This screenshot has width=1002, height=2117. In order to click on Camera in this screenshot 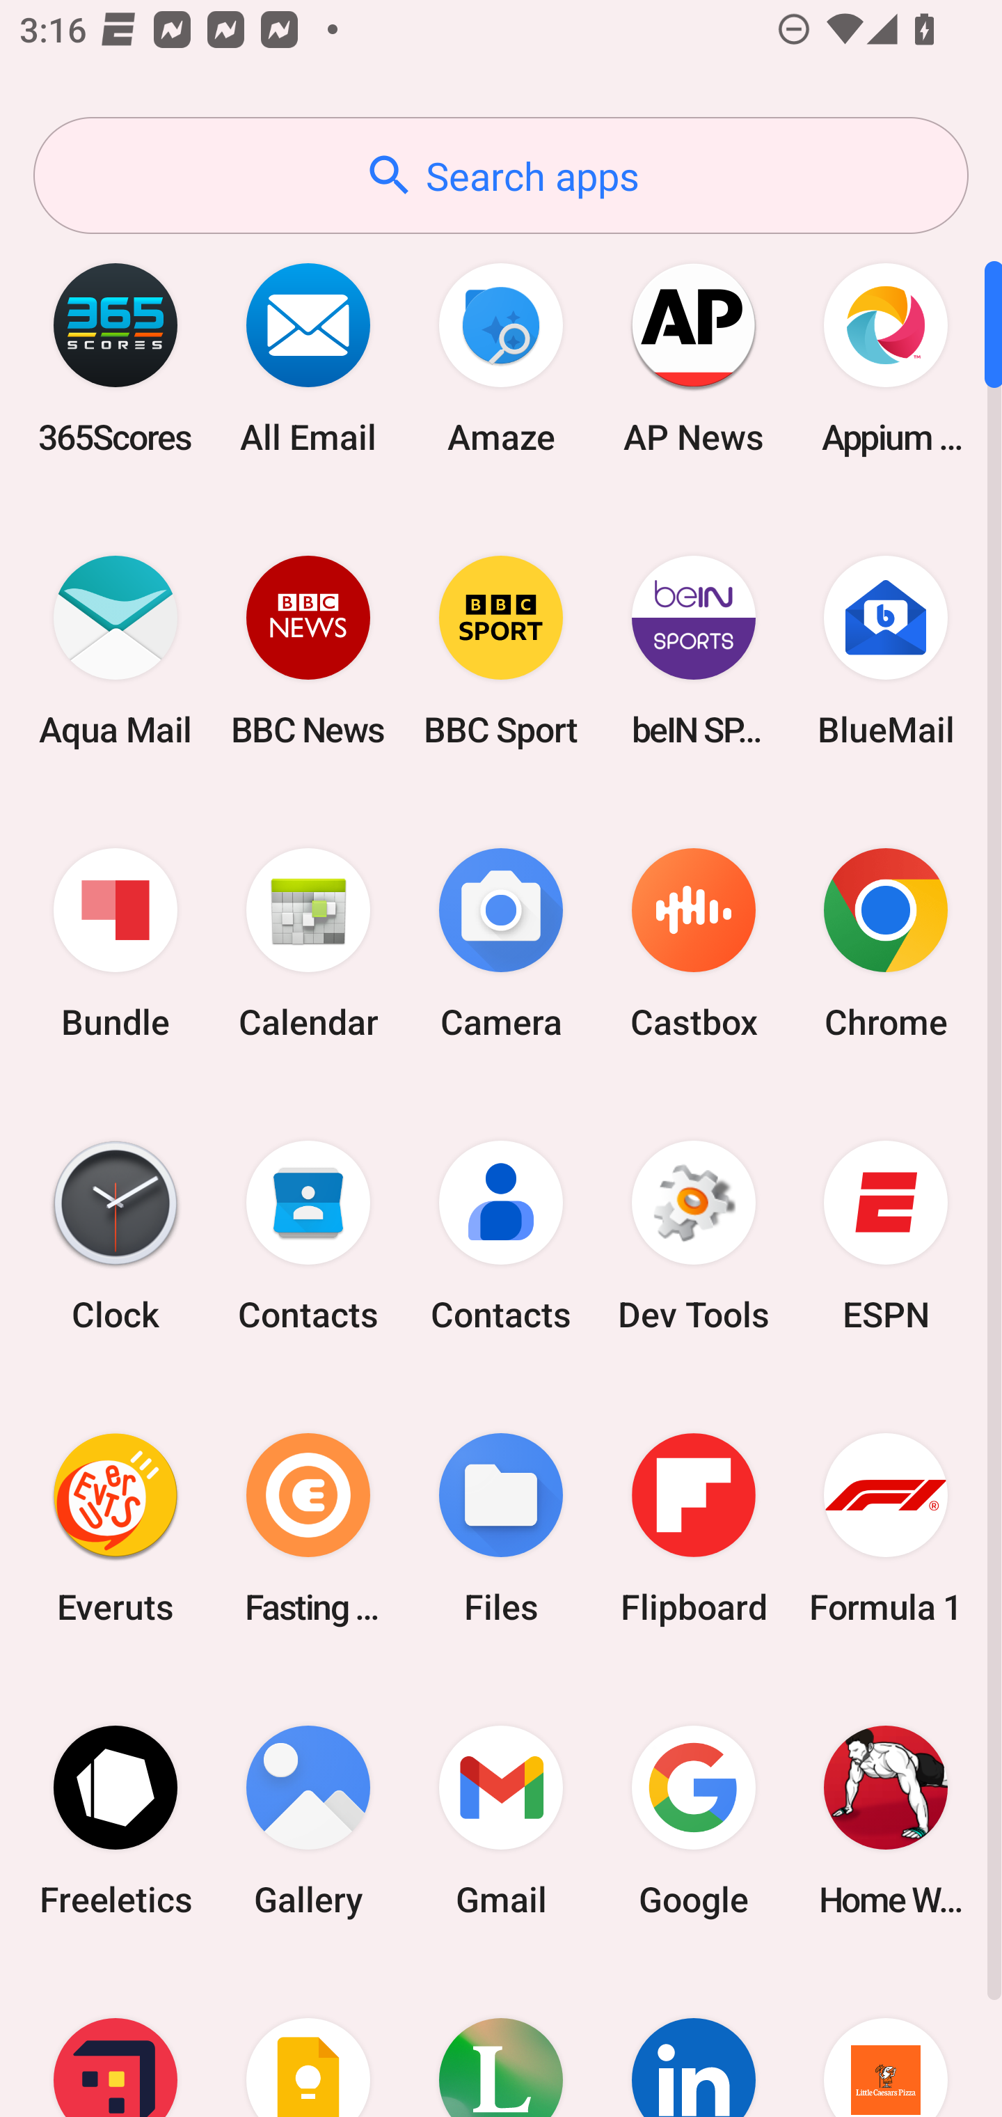, I will do `click(501, 944)`.